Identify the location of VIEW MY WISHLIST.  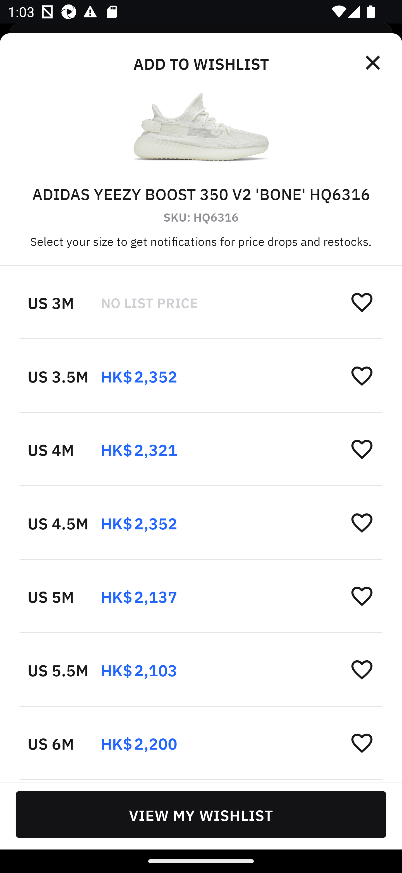
(201, 814).